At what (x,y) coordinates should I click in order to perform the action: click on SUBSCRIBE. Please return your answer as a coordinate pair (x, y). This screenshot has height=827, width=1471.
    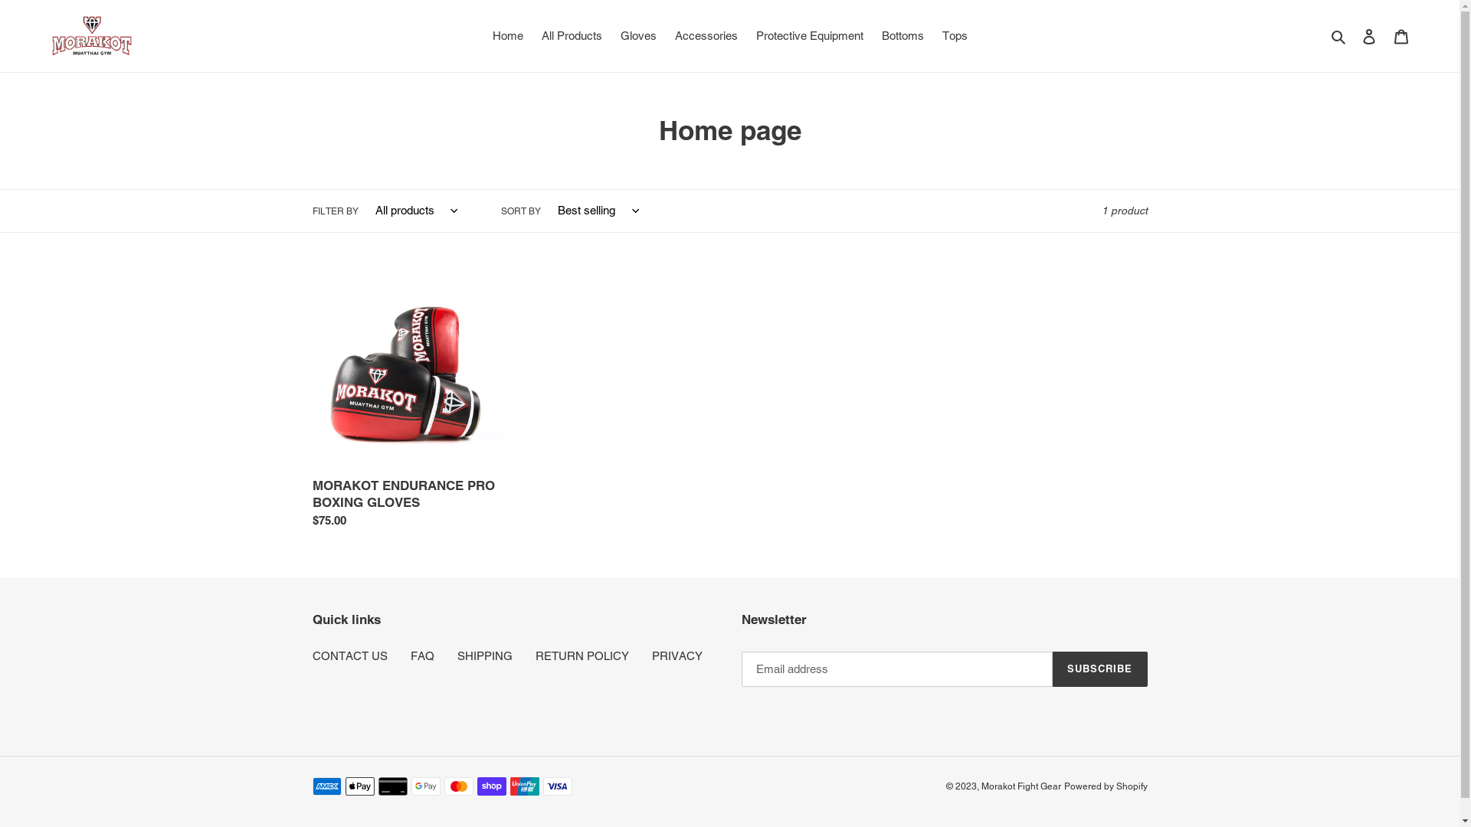
    Looking at the image, I should click on (1100, 669).